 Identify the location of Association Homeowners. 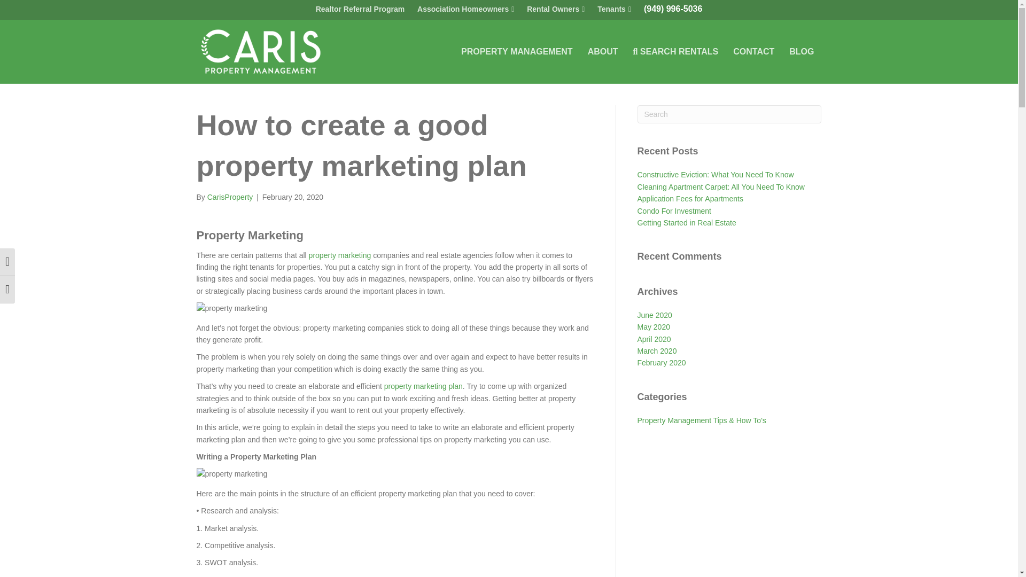
(465, 10).